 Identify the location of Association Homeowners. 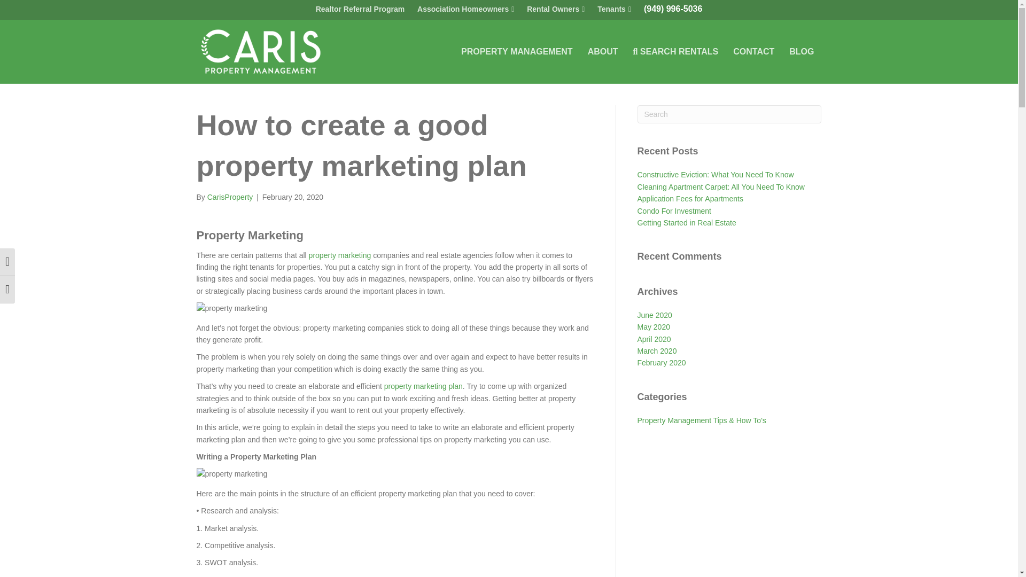
(465, 10).